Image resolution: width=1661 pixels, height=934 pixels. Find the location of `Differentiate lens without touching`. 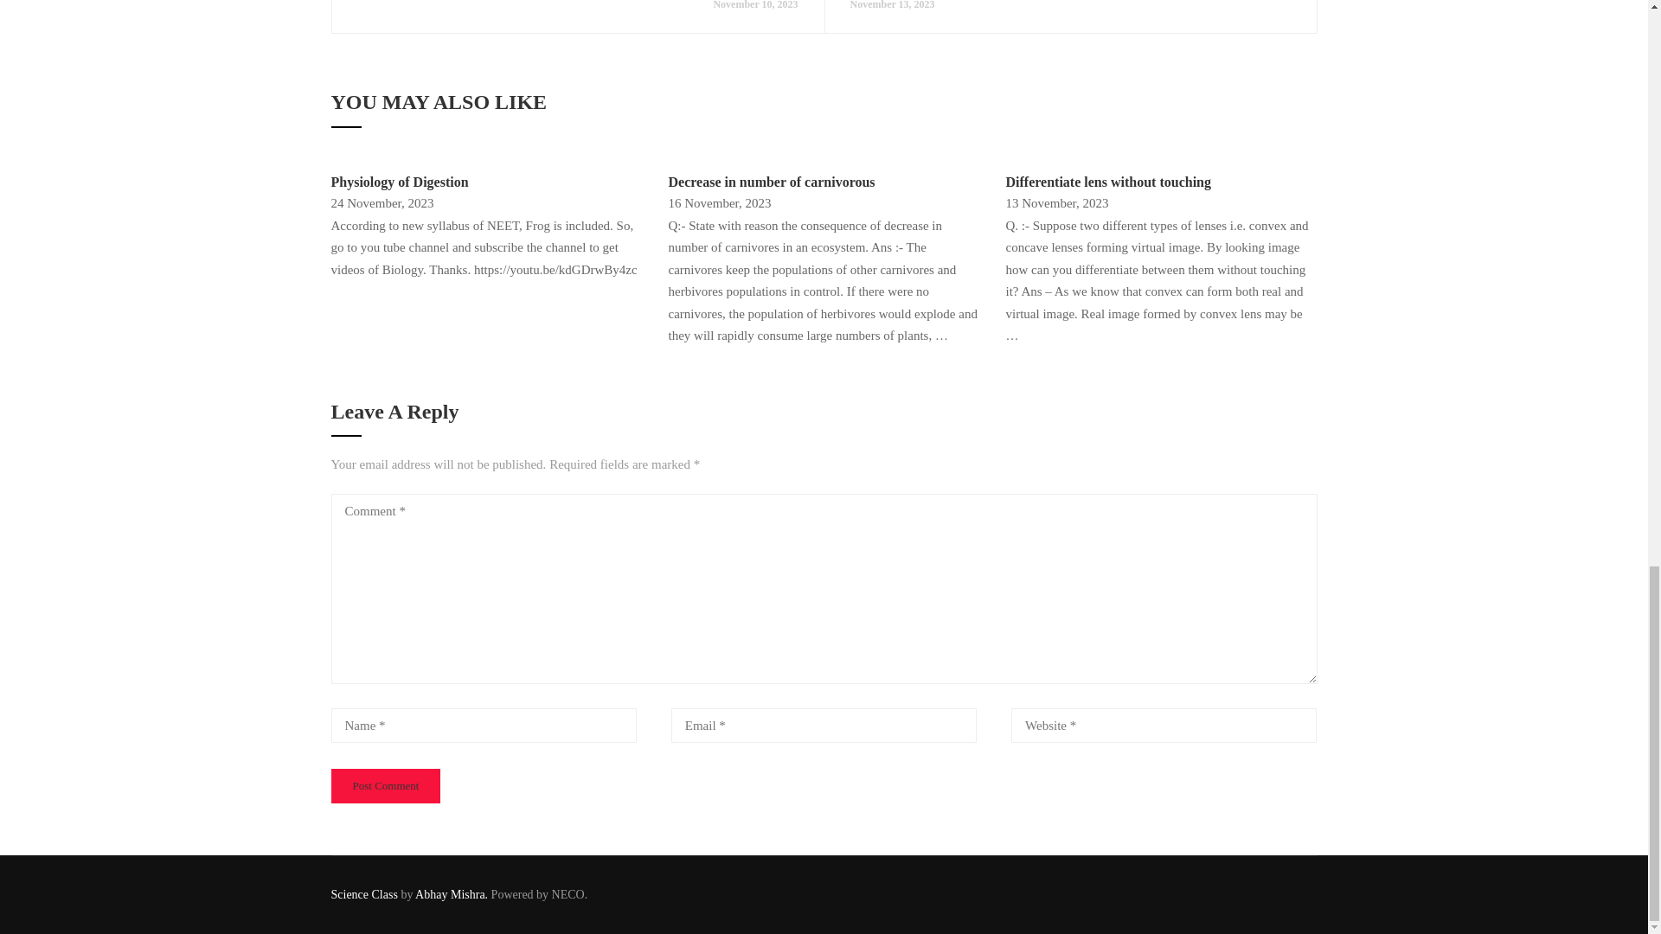

Differentiate lens without touching is located at coordinates (1107, 182).